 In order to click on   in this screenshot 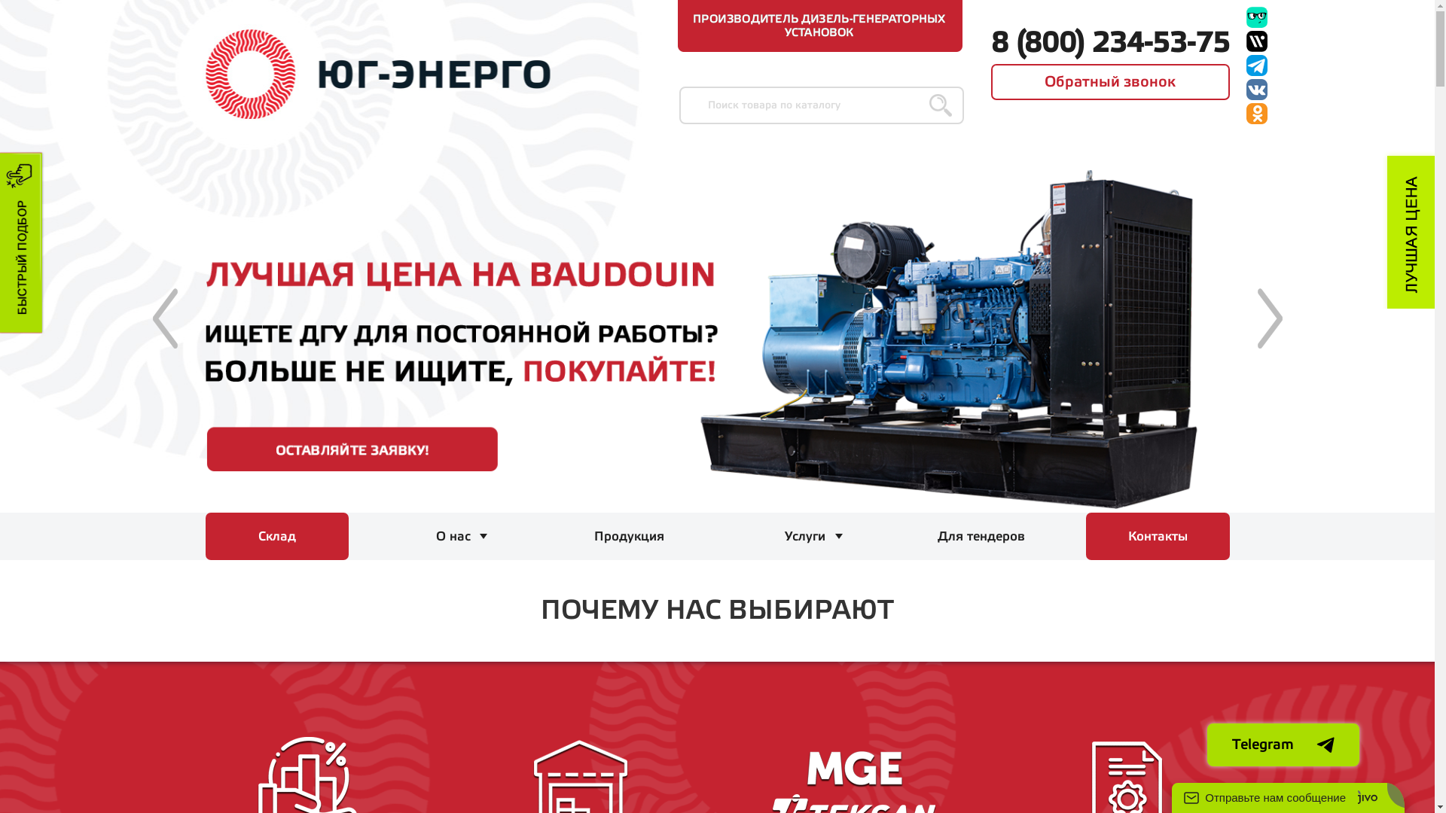, I will do `click(1256, 38)`.